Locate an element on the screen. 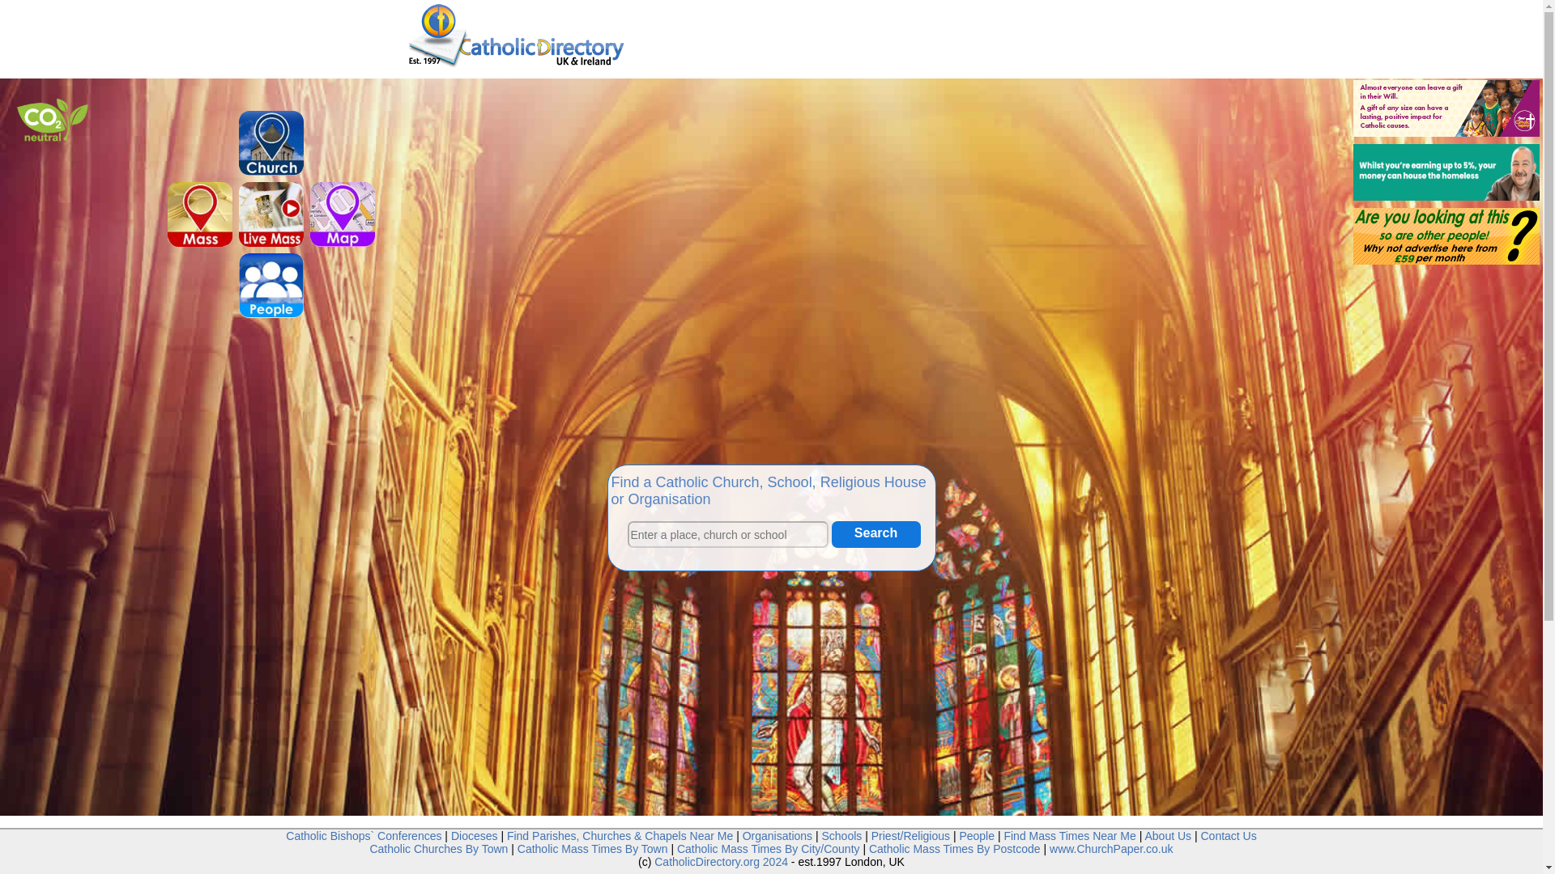 The width and height of the screenshot is (1555, 874). Catholic Churches By Town is located at coordinates (439, 849).